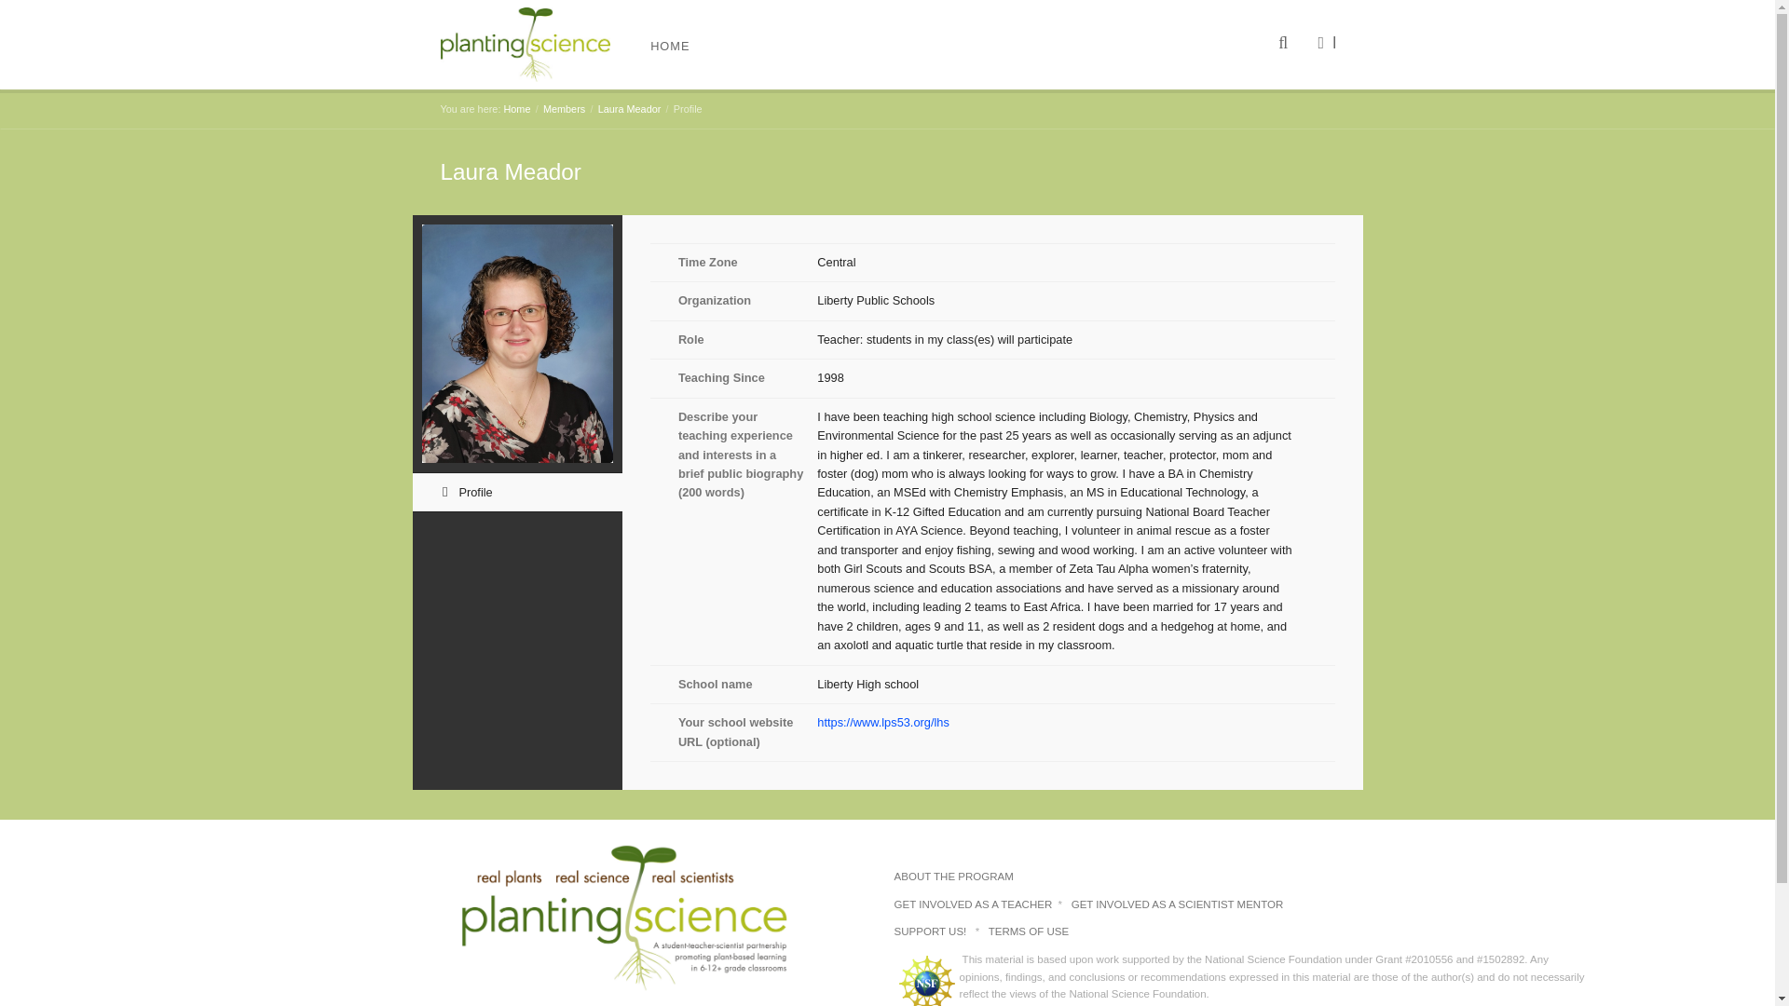  I want to click on HOME, so click(669, 45).